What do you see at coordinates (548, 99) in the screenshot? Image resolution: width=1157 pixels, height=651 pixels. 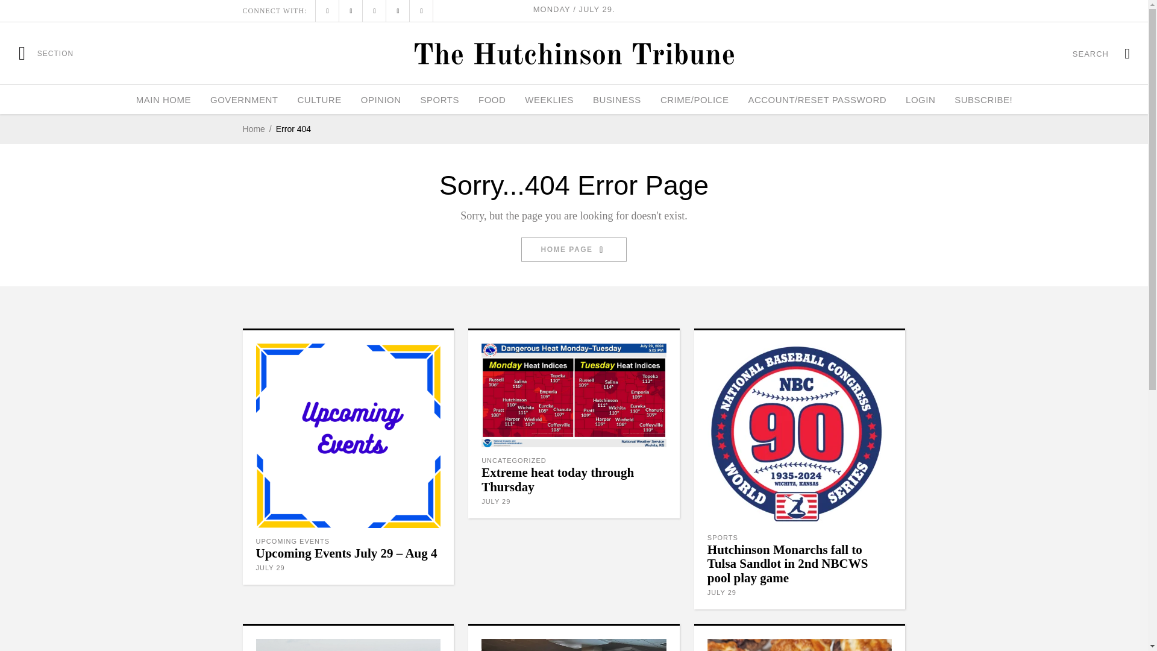 I see `WEEKLIES` at bounding box center [548, 99].